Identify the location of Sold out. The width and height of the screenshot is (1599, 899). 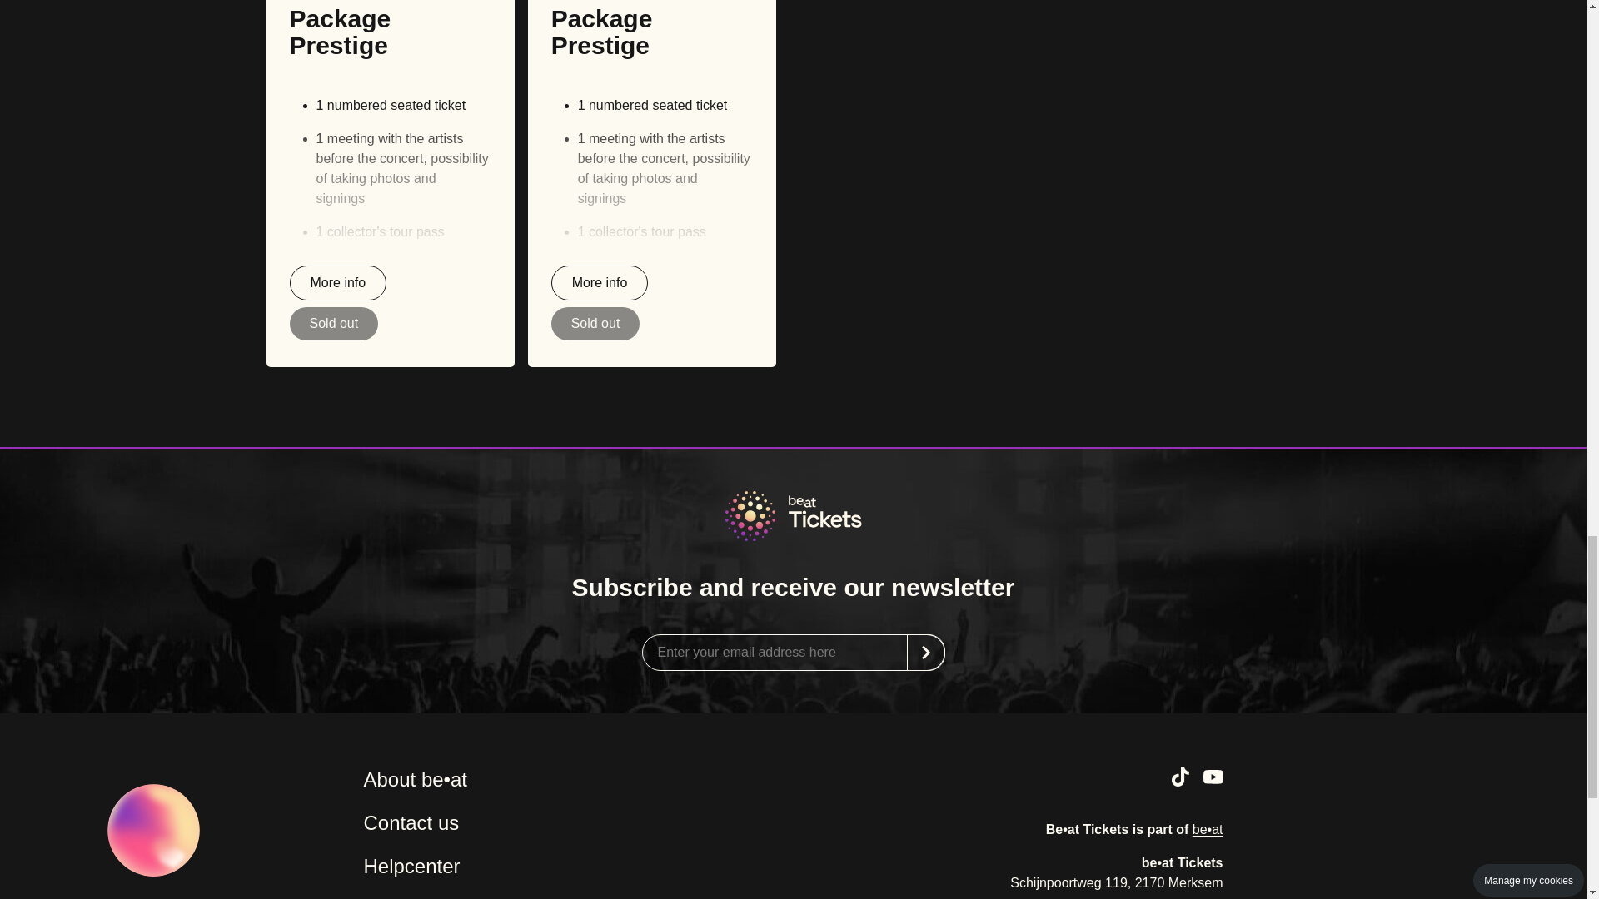
(334, 323).